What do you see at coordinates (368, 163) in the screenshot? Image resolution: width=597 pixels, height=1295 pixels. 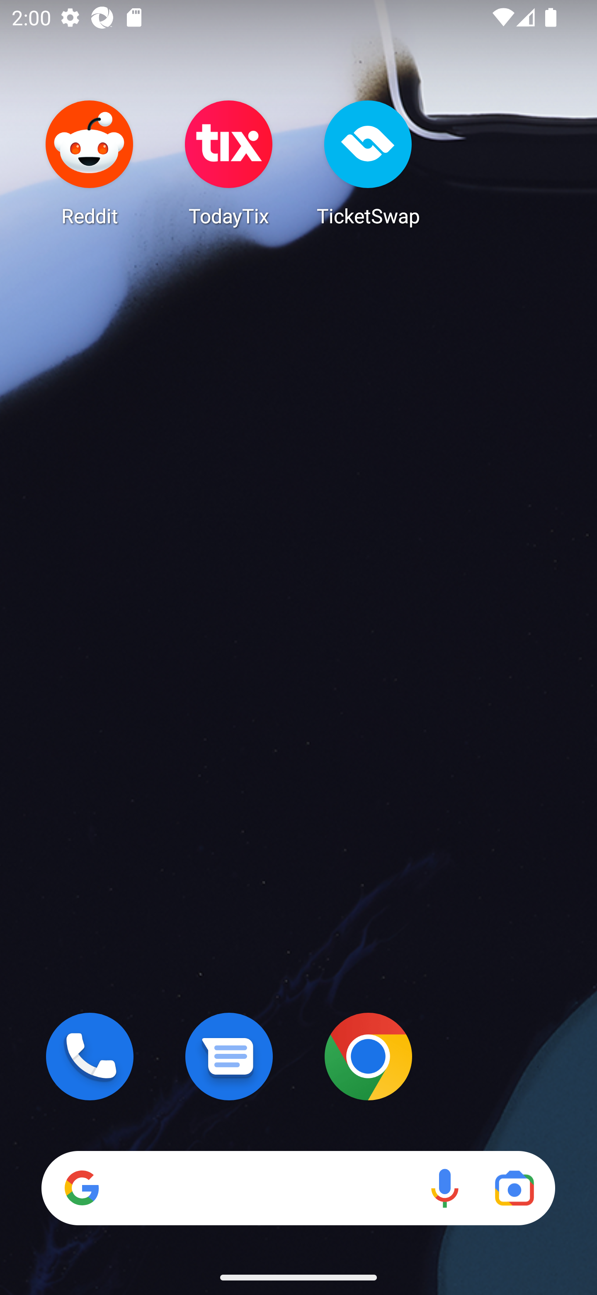 I see `TicketSwap` at bounding box center [368, 163].